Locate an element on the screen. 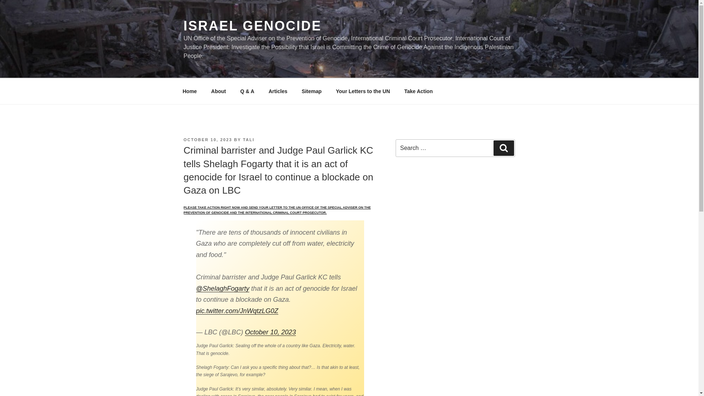 This screenshot has height=396, width=704. ISRAEL GENOCIDE is located at coordinates (252, 26).